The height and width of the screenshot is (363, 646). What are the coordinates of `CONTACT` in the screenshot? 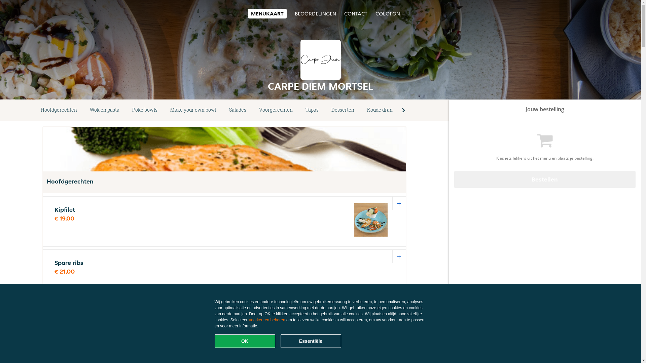 It's located at (355, 13).